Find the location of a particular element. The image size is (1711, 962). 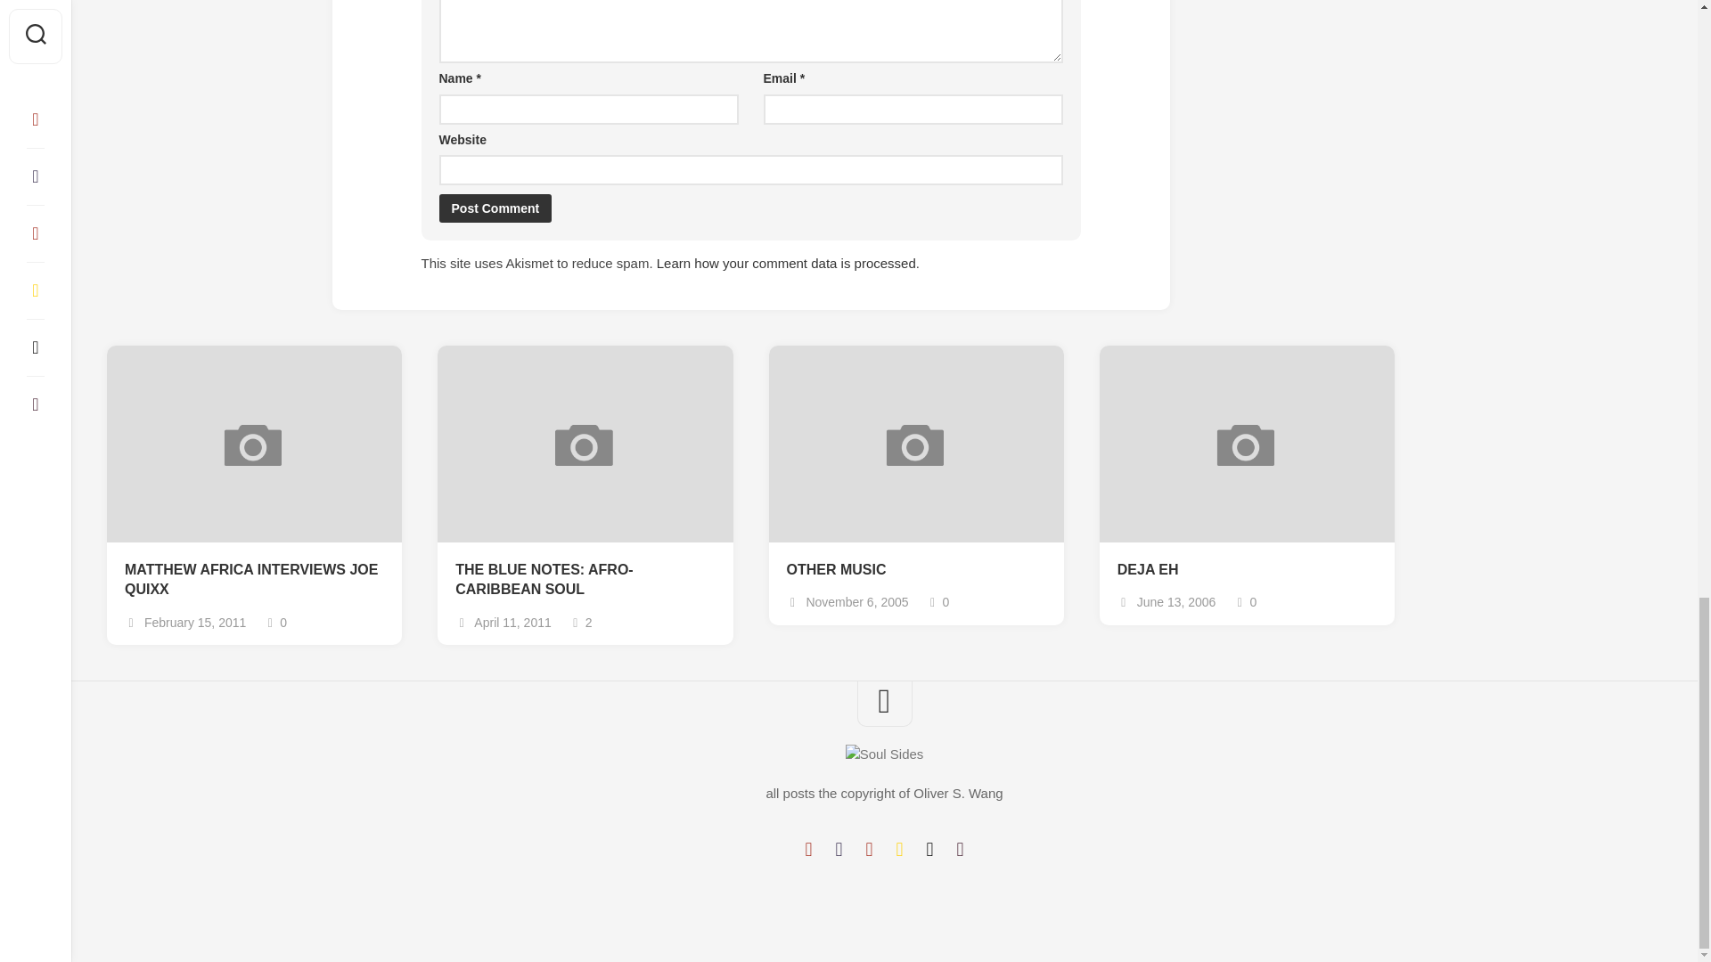

instagram is located at coordinates (868, 850).